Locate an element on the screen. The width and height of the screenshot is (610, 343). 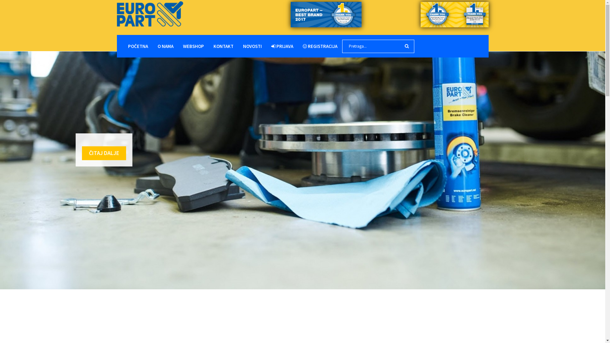
O NAMA is located at coordinates (165, 46).